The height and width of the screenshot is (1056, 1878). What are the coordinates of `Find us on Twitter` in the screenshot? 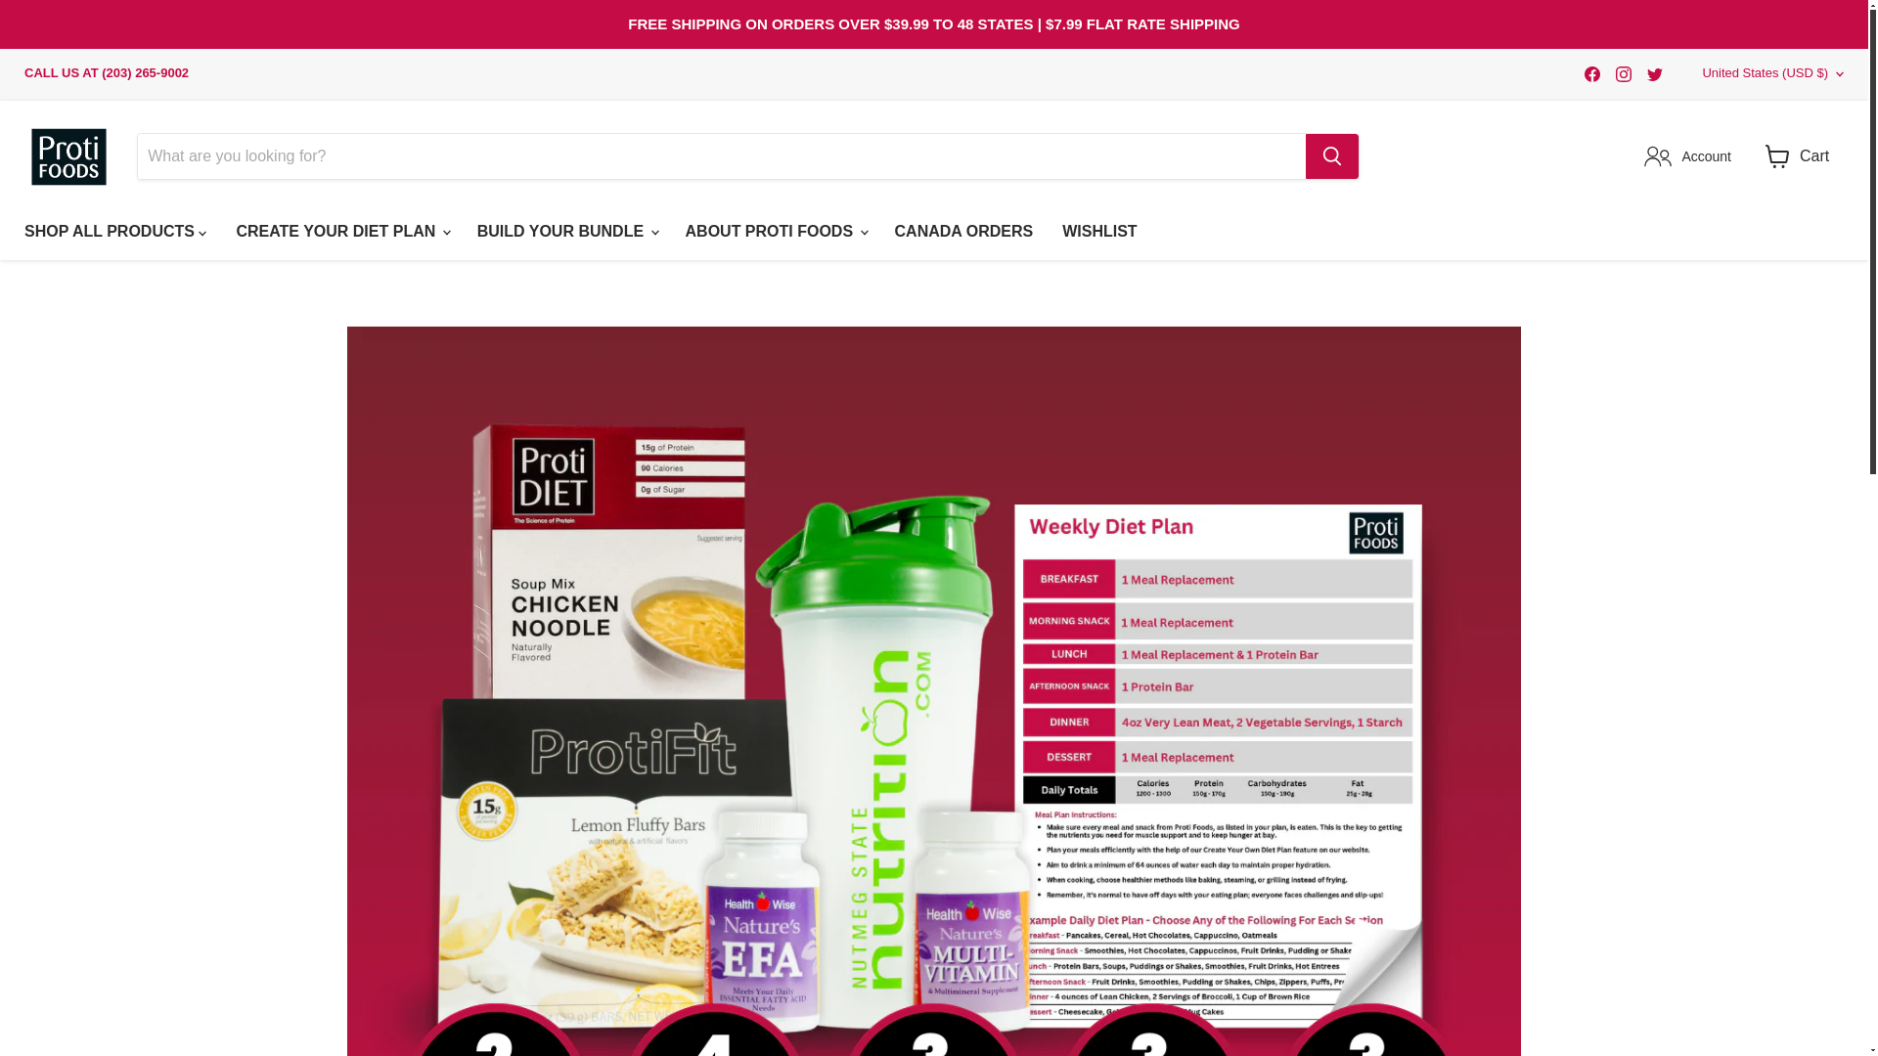 It's located at (1655, 73).